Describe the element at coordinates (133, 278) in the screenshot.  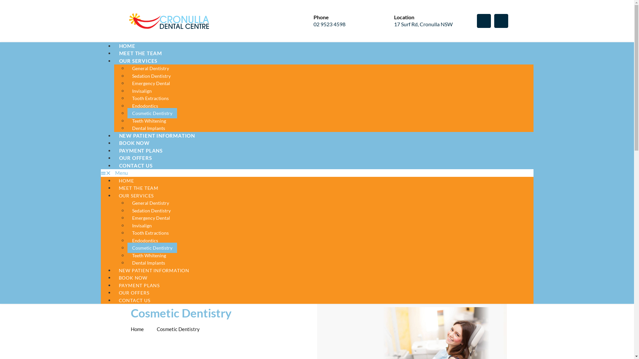
I see `BOOK NOW` at that location.